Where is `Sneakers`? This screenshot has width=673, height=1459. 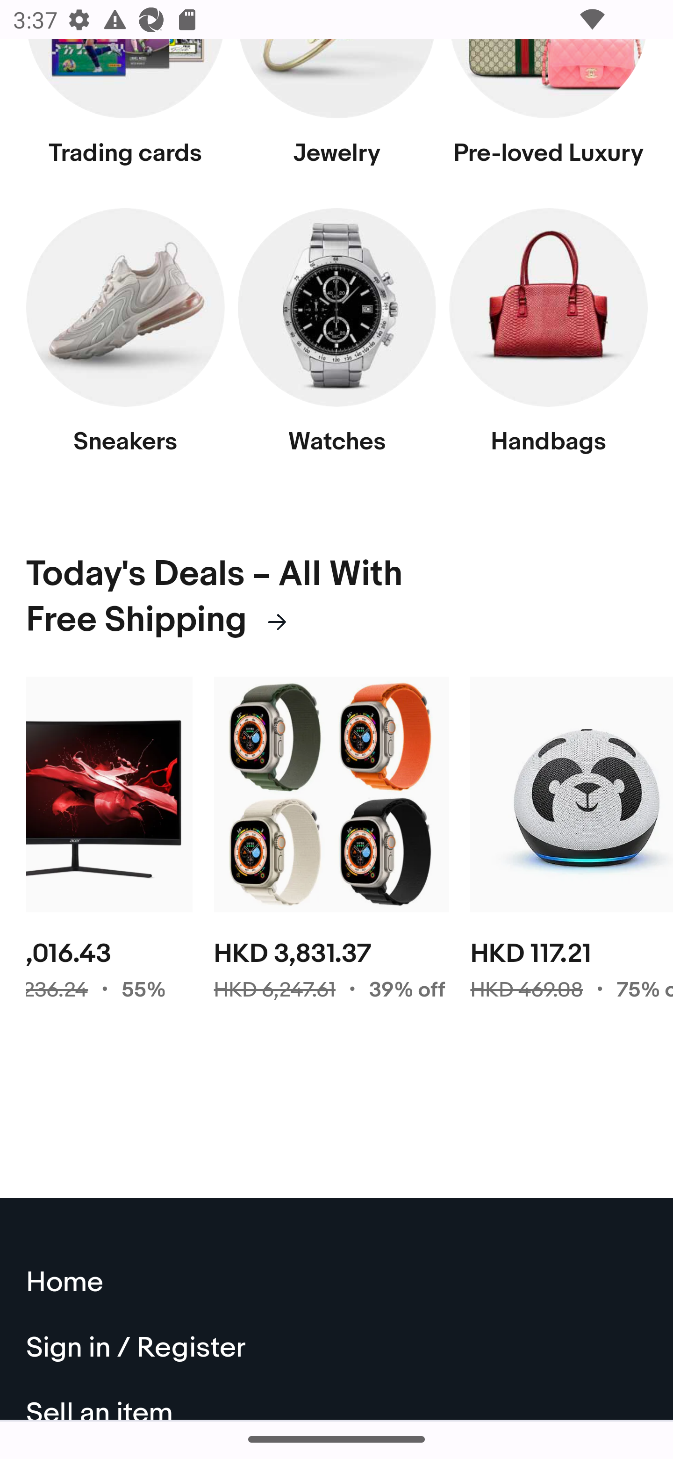
Sneakers is located at coordinates (126, 341).